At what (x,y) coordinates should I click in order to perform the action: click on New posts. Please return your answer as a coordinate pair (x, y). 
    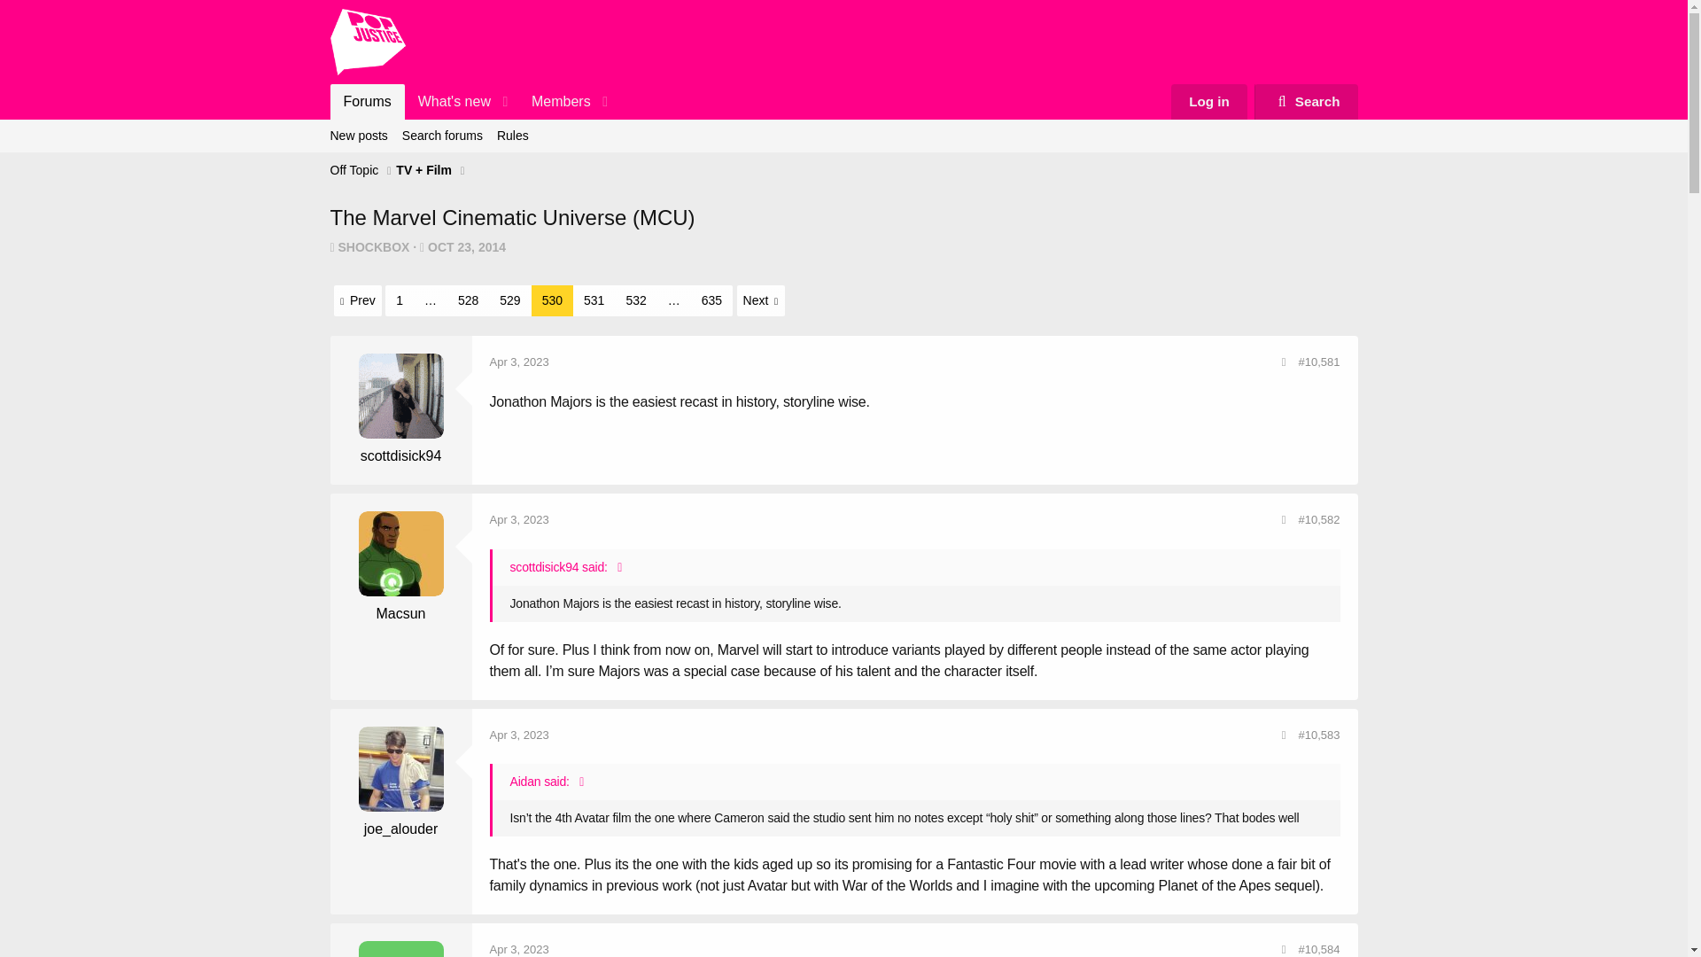
    Looking at the image, I should click on (358, 136).